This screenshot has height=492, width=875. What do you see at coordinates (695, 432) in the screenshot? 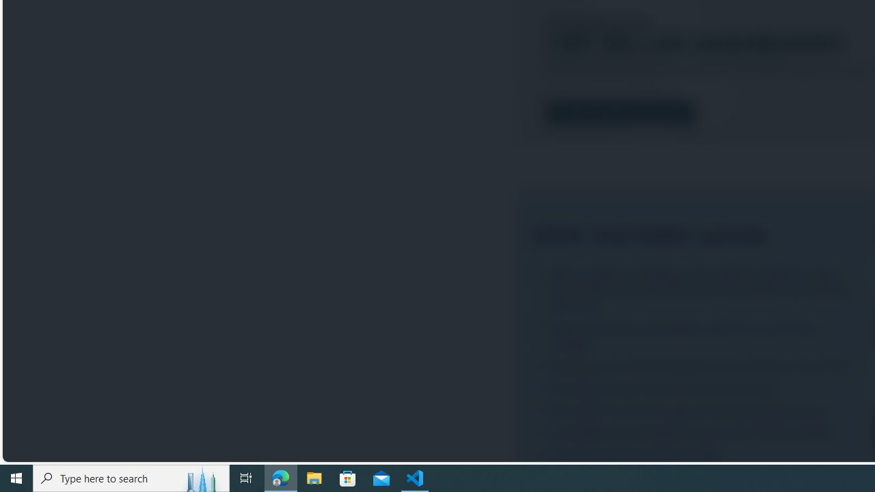
I see `A simplified, consolidated view of your eBay earnings` at bounding box center [695, 432].